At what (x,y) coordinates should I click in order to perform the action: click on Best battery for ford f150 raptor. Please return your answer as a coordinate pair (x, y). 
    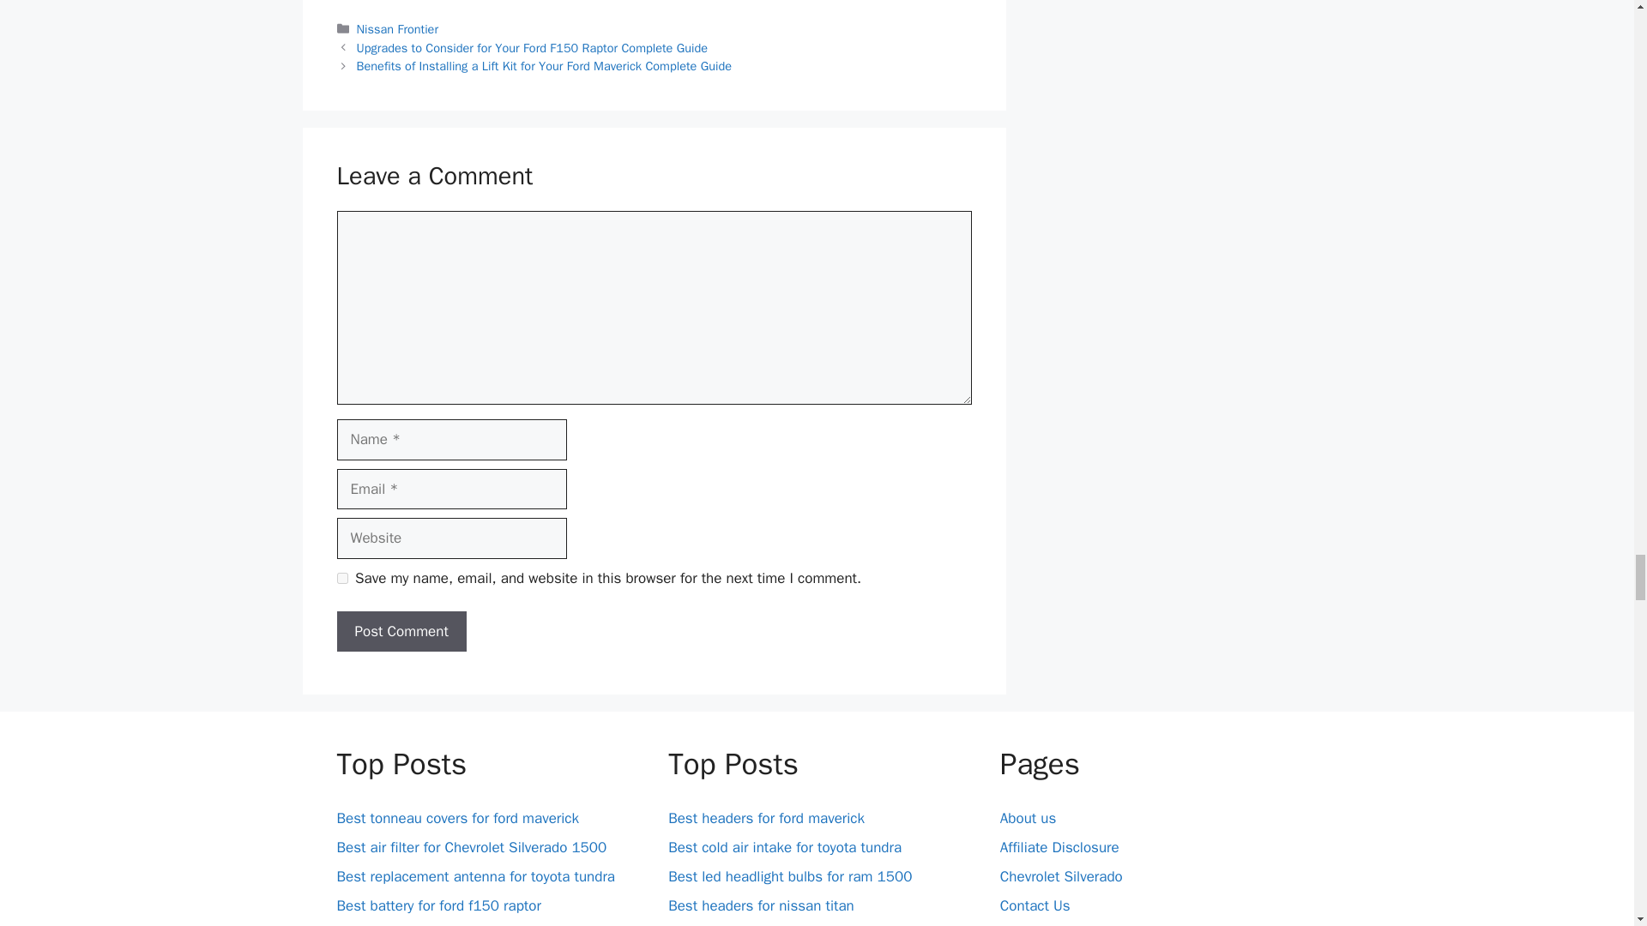
    Looking at the image, I should click on (437, 905).